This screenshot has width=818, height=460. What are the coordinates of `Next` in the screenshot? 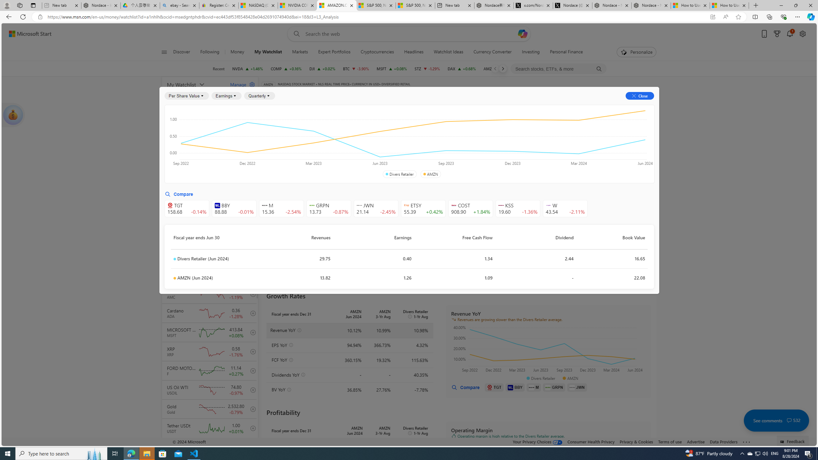 It's located at (503, 69).